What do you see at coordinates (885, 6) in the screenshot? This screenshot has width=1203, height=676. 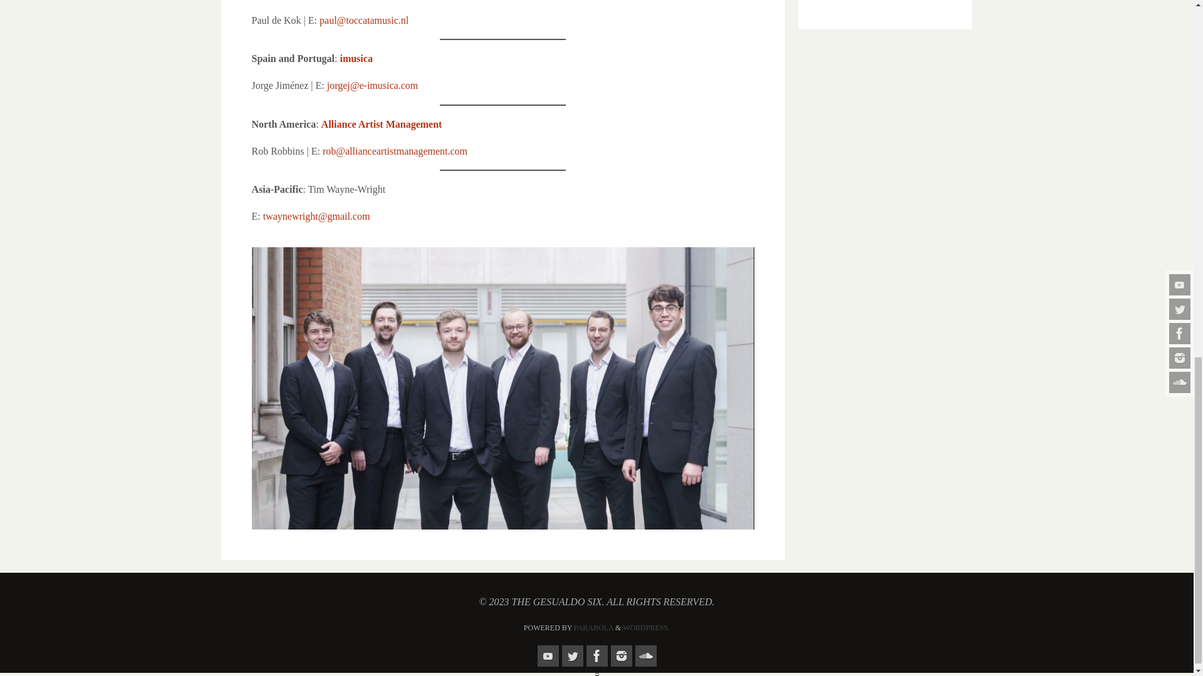 I see `The Gesualdo Six` at bounding box center [885, 6].